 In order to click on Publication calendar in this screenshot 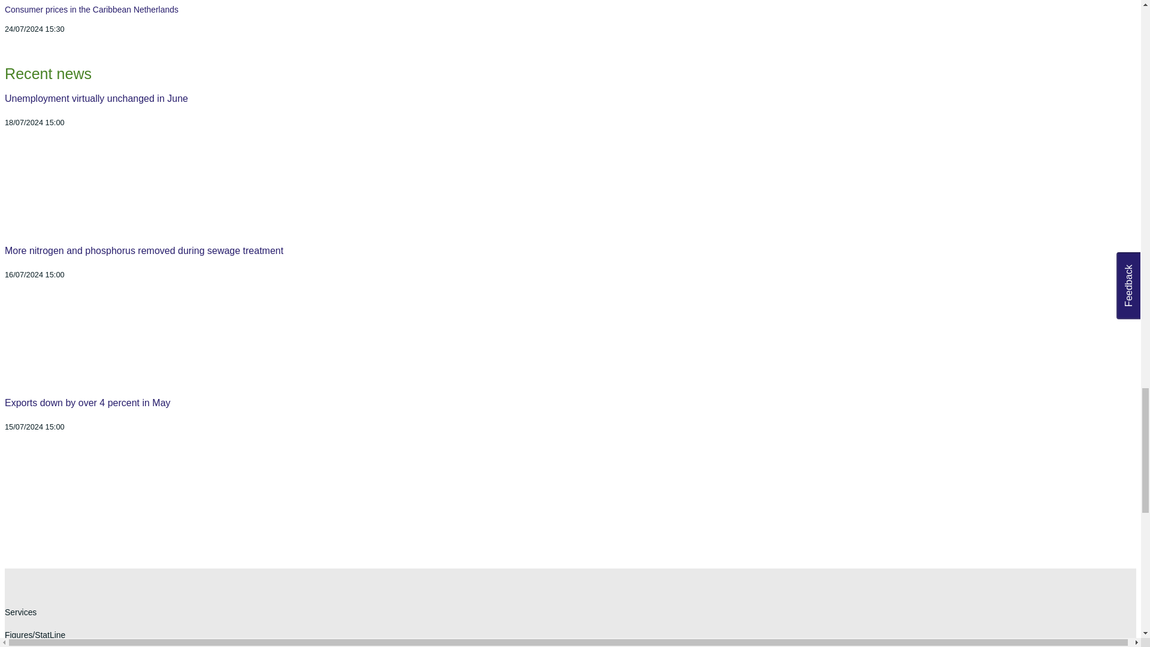, I will do `click(570, 18)`.